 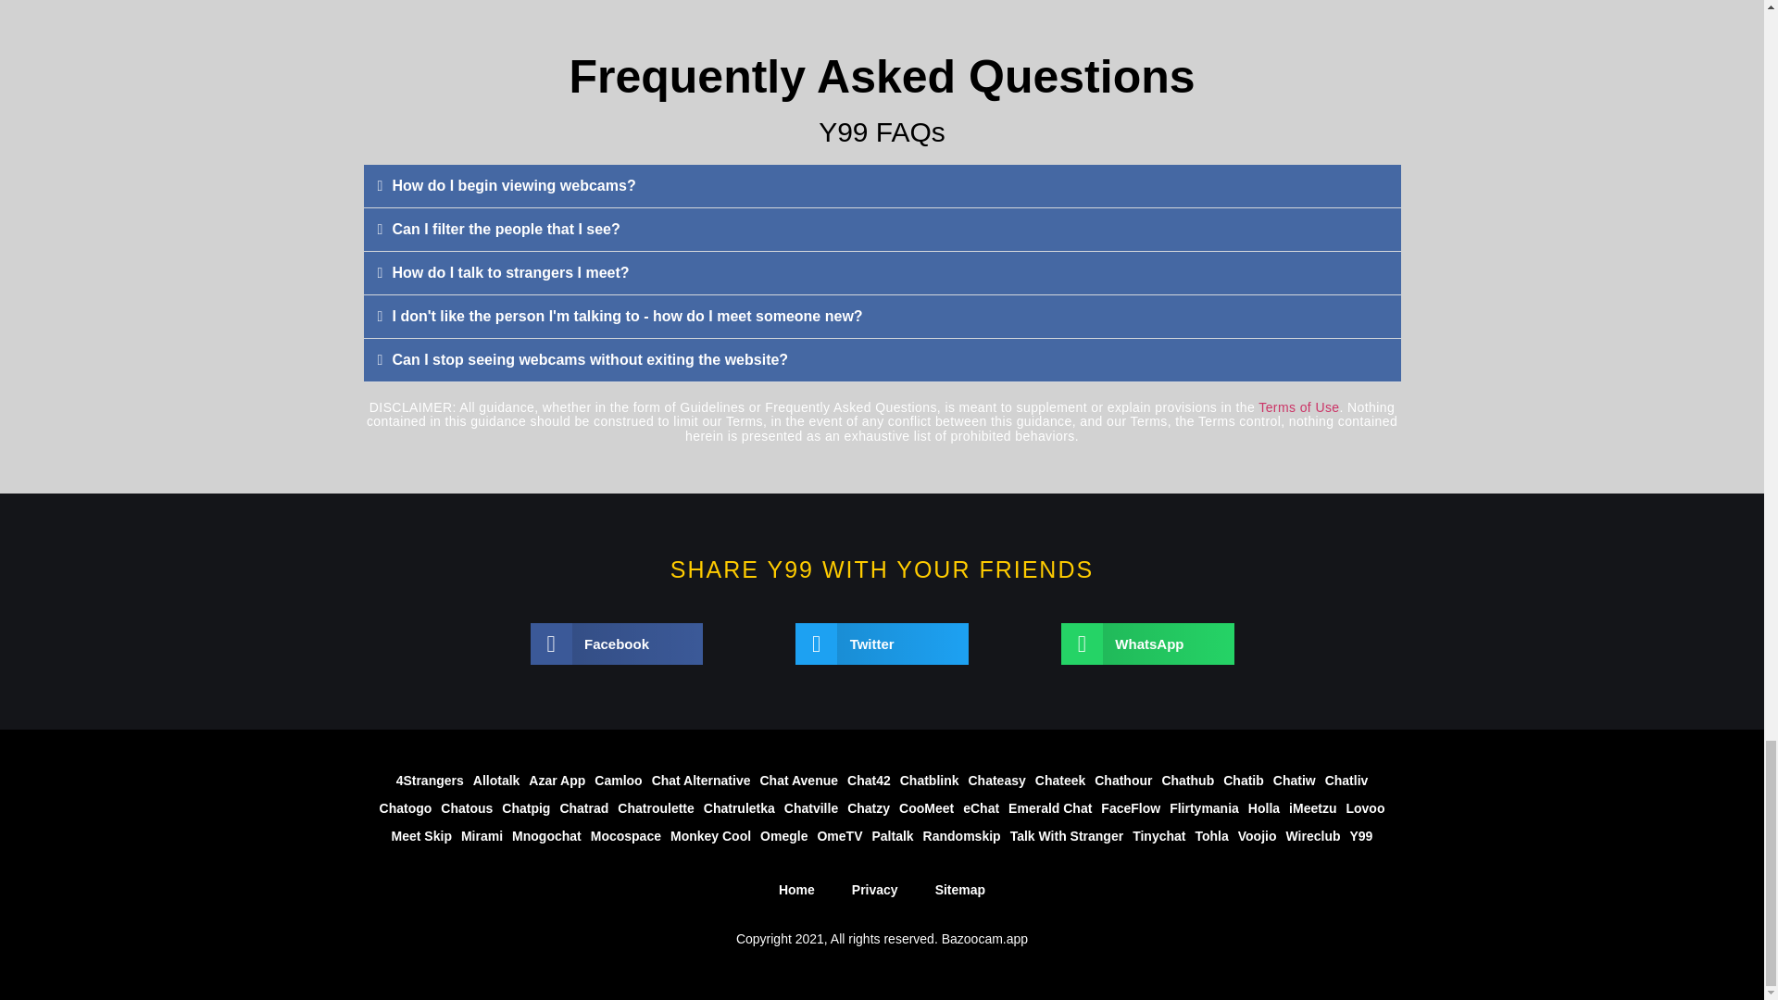 I want to click on Chatous, so click(x=467, y=807).